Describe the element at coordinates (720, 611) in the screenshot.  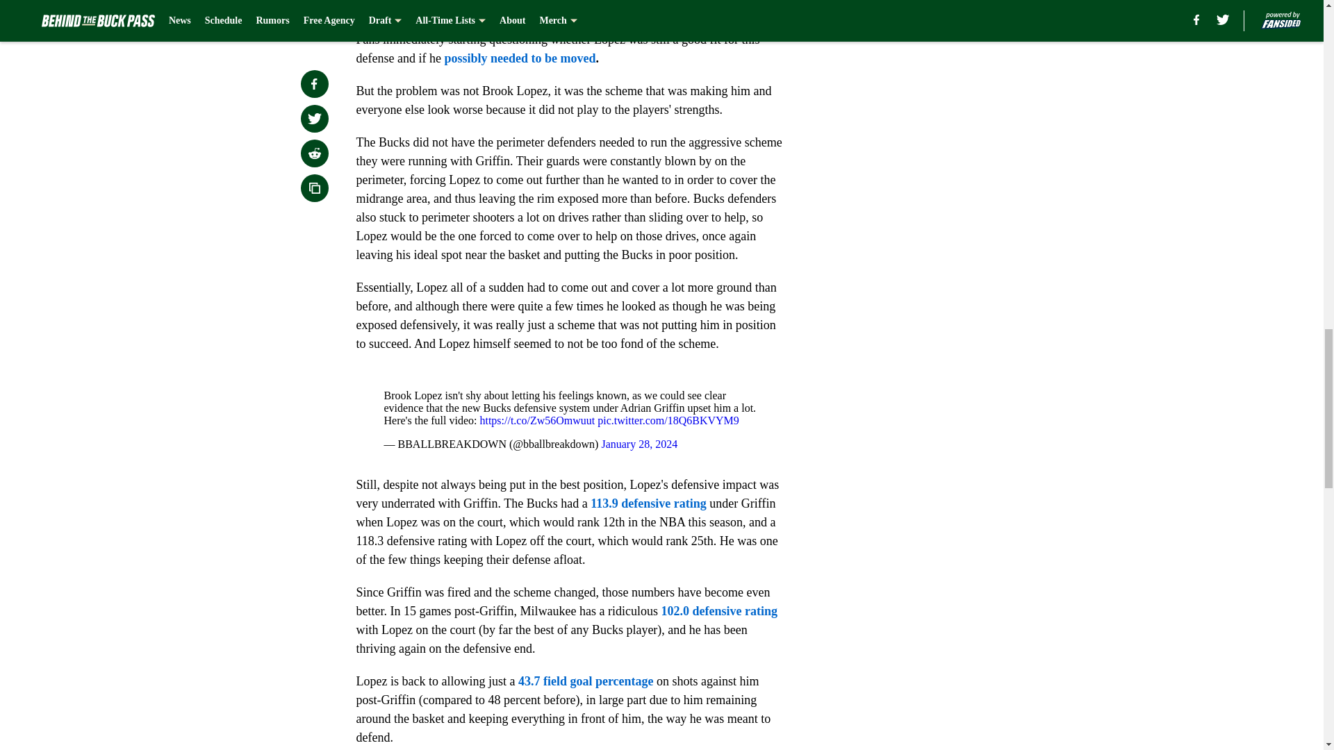
I see `102.0 defensive rating` at that location.